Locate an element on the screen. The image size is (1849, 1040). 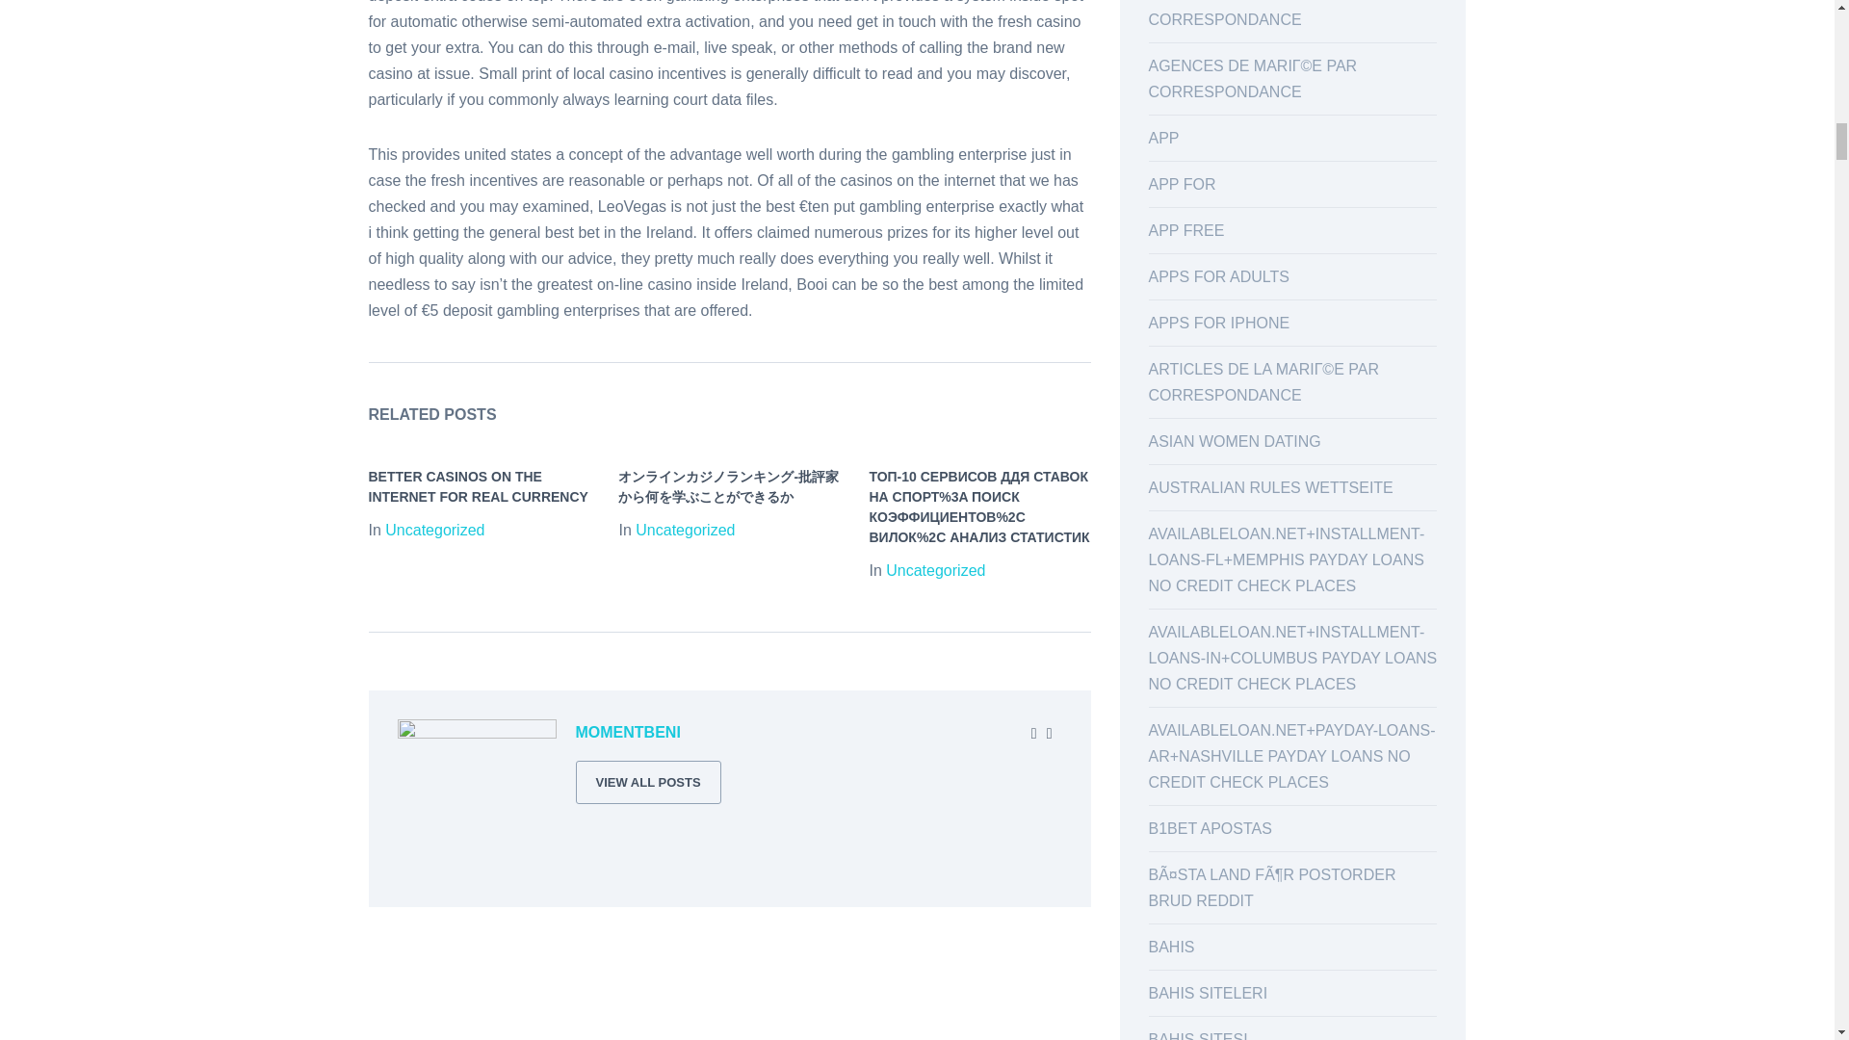
VIEW ALL POSTS is located at coordinates (647, 782).